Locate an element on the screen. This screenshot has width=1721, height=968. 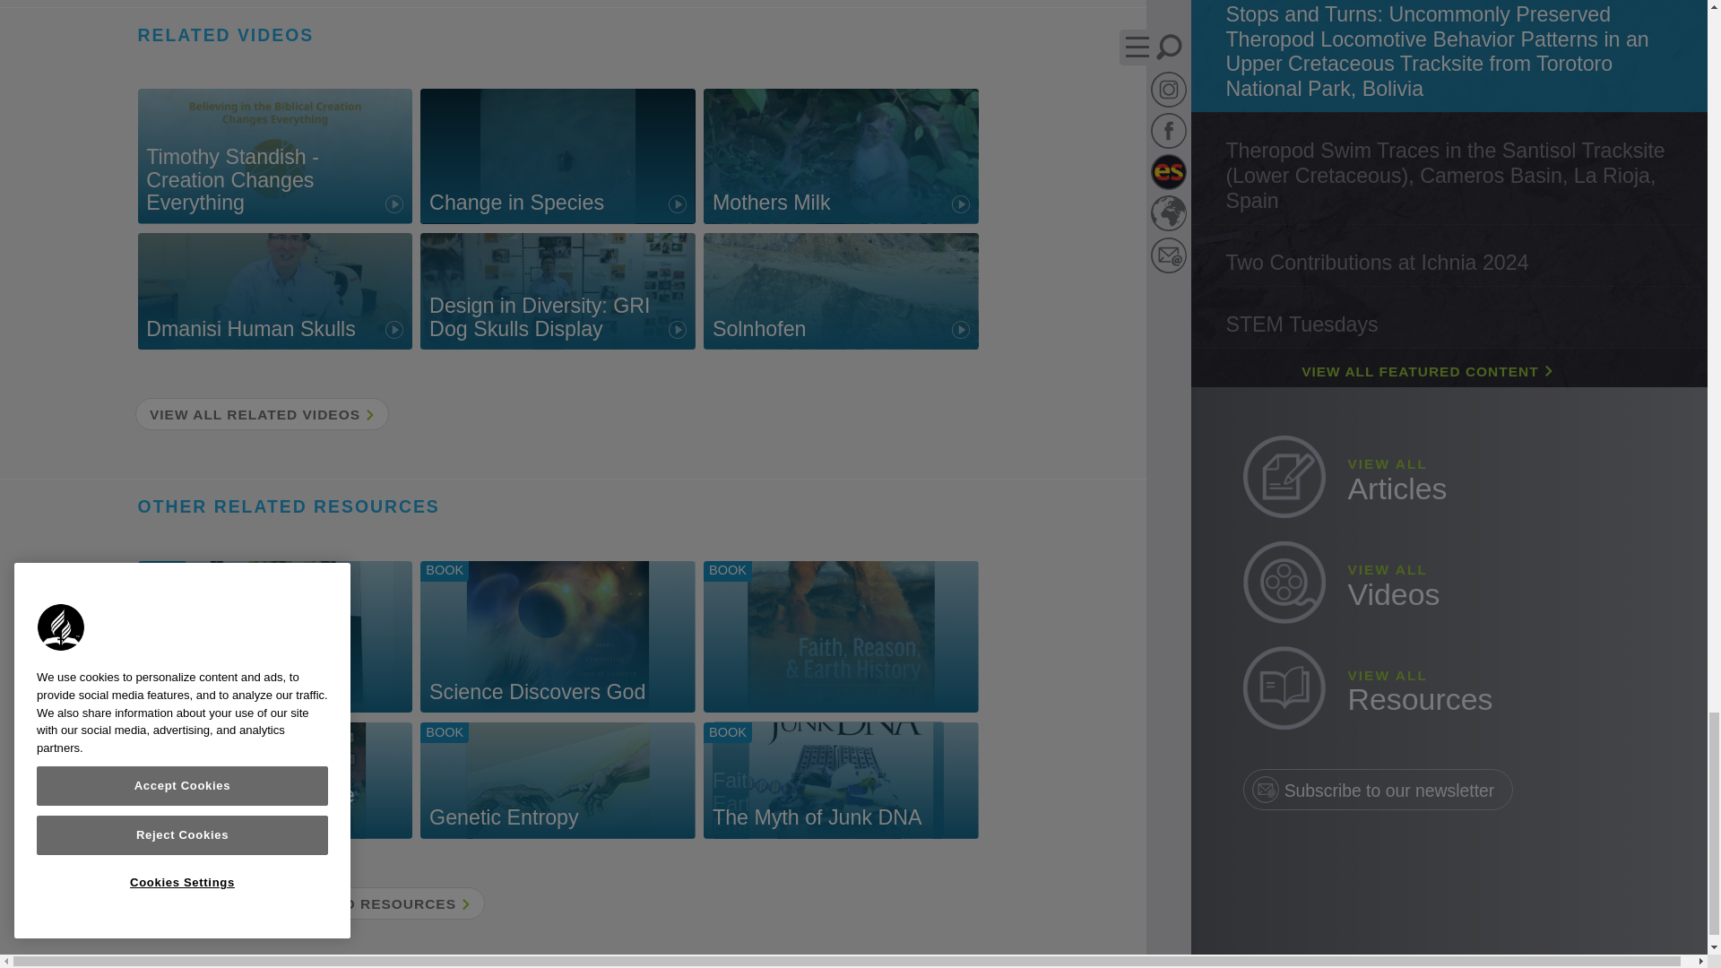
VIEW ALL RELATED VIDEOS is located at coordinates (274, 780).